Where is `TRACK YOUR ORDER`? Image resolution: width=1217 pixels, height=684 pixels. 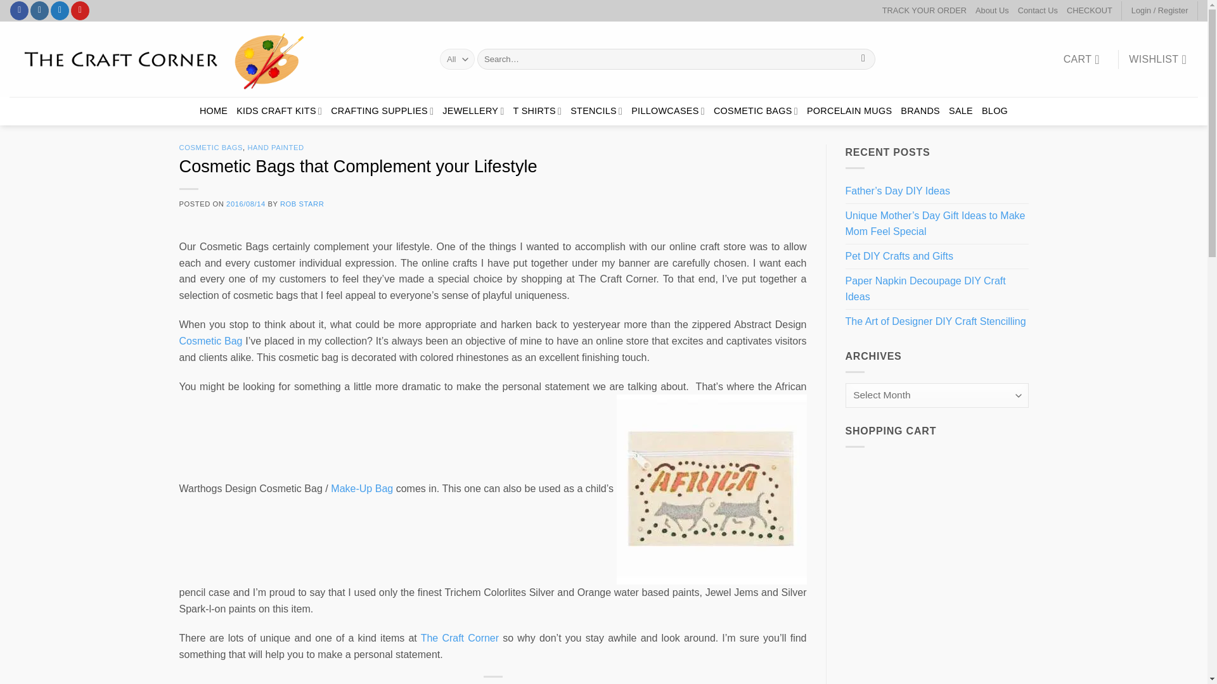 TRACK YOUR ORDER is located at coordinates (924, 11).